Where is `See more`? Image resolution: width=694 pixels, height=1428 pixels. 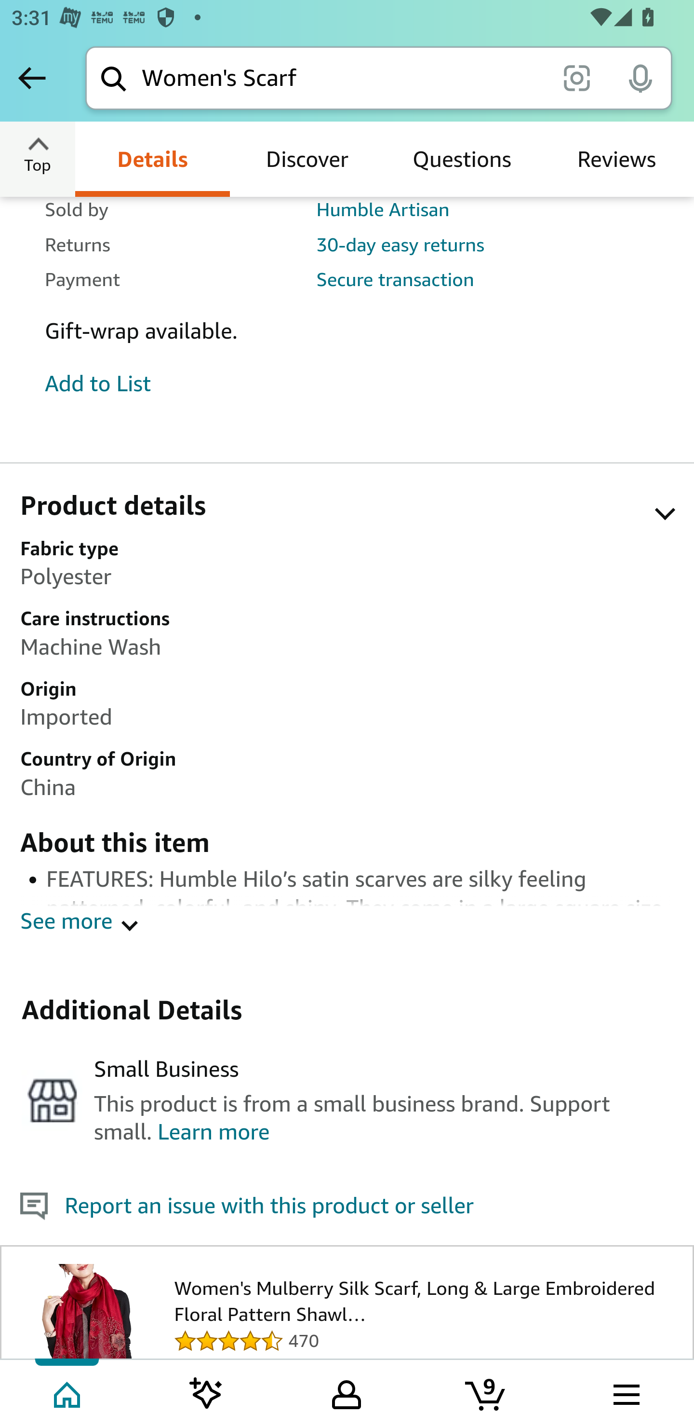 See more is located at coordinates (66, 920).